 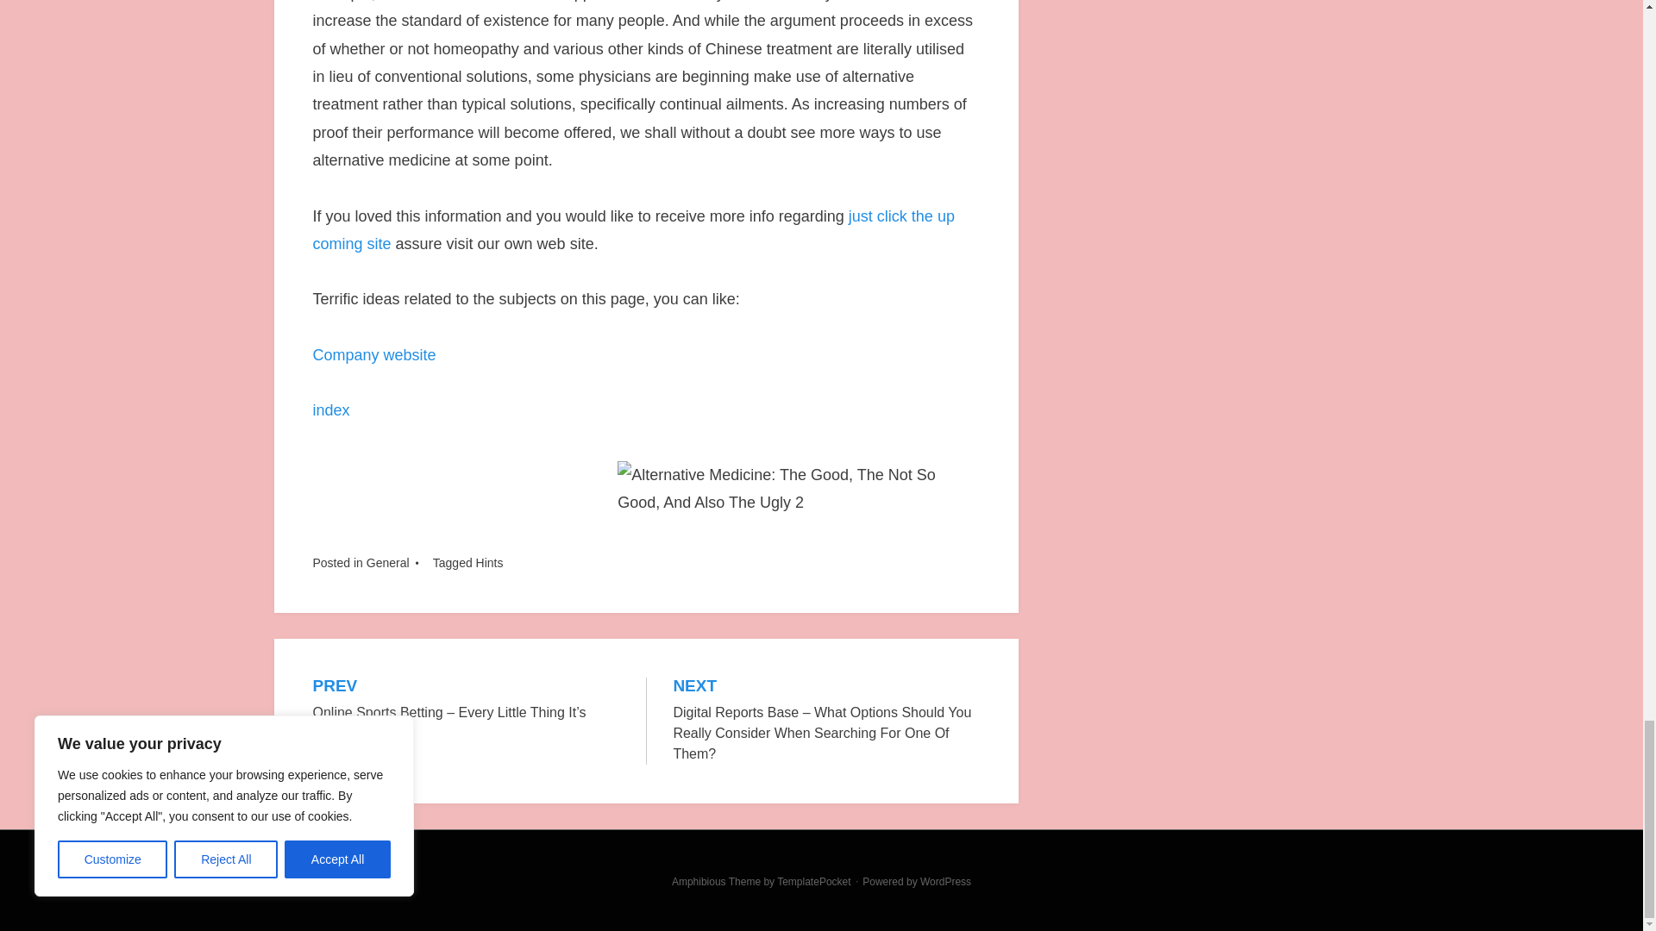 I want to click on Company website, so click(x=373, y=355).